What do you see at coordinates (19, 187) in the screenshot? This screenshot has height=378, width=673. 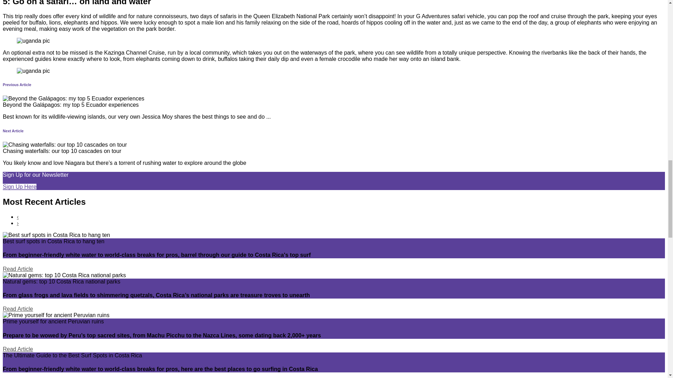 I see `Sign Up Here` at bounding box center [19, 187].